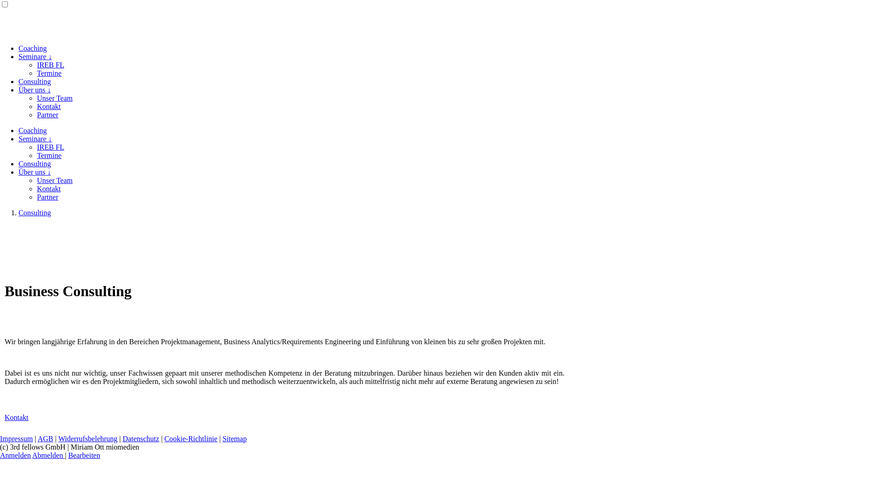 The height and width of the screenshot is (499, 887). What do you see at coordinates (16, 456) in the screenshot?
I see `Anmelden` at bounding box center [16, 456].